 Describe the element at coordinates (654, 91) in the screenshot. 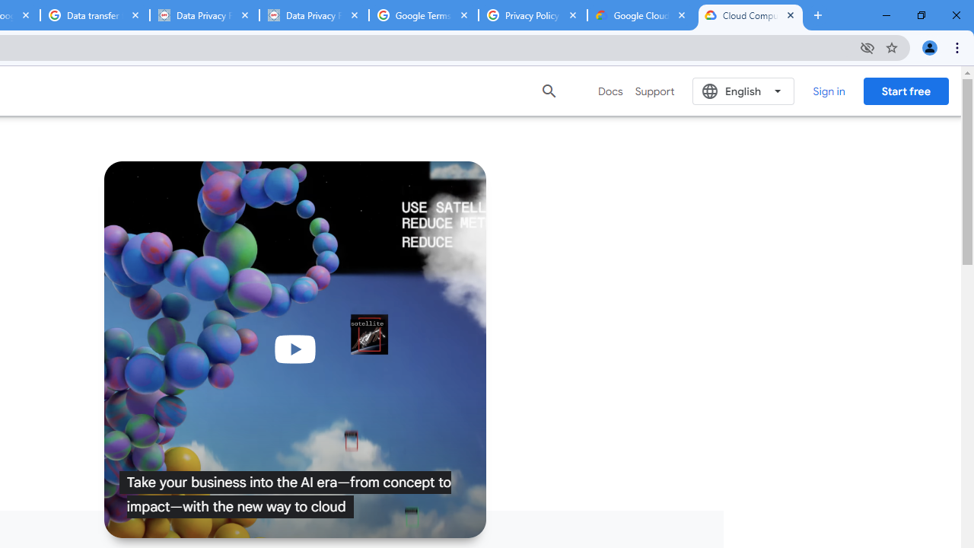

I see `Support` at that location.